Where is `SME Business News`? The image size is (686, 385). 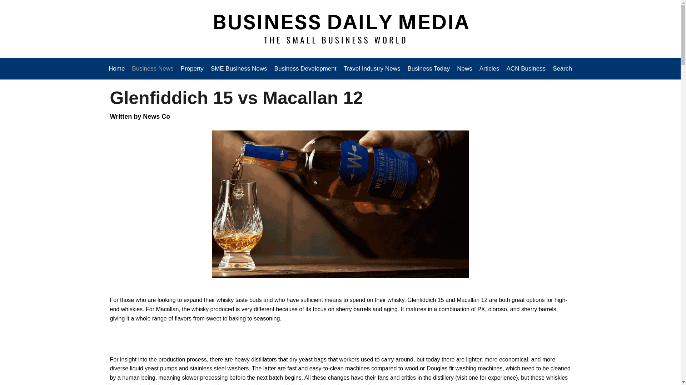 SME Business News is located at coordinates (239, 68).